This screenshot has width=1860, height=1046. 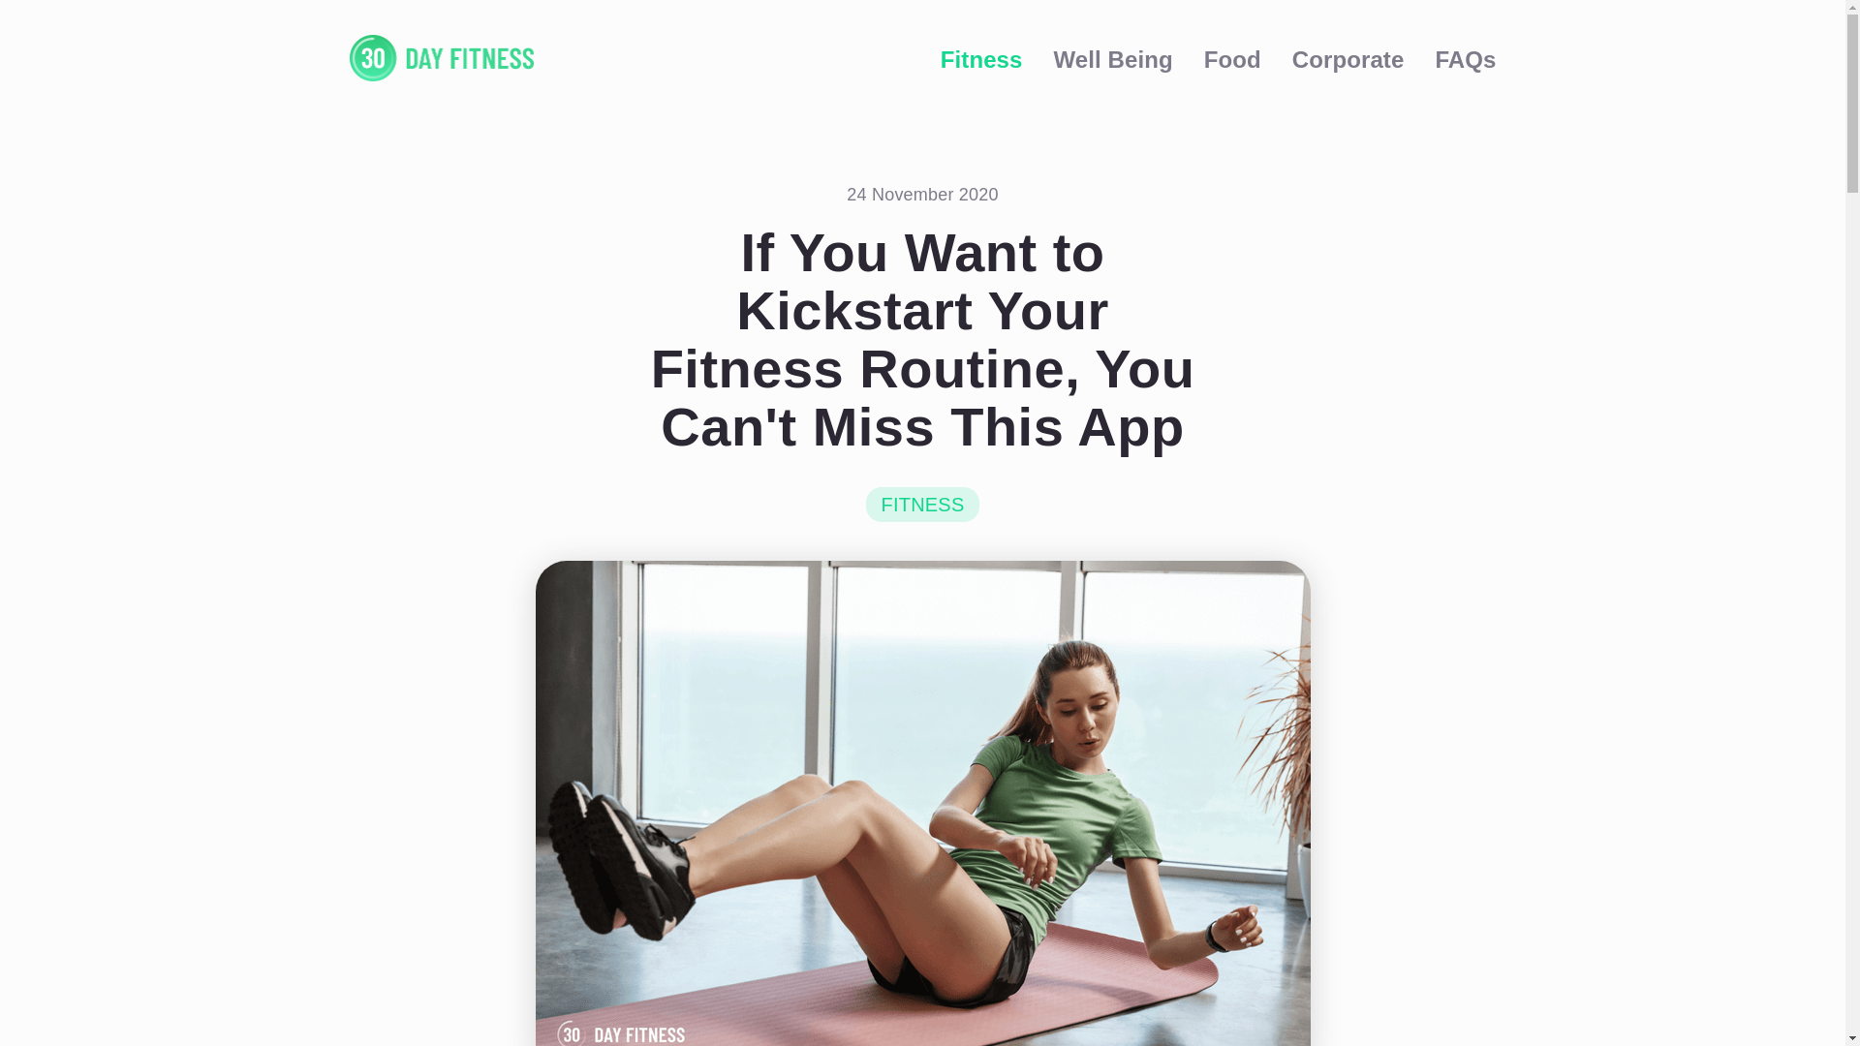 I want to click on FITNESS, so click(x=922, y=504).